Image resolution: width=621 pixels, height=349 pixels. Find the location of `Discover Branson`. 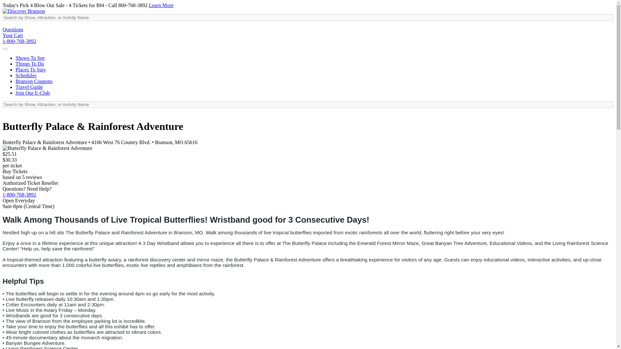

Discover Branson is located at coordinates (23, 11).